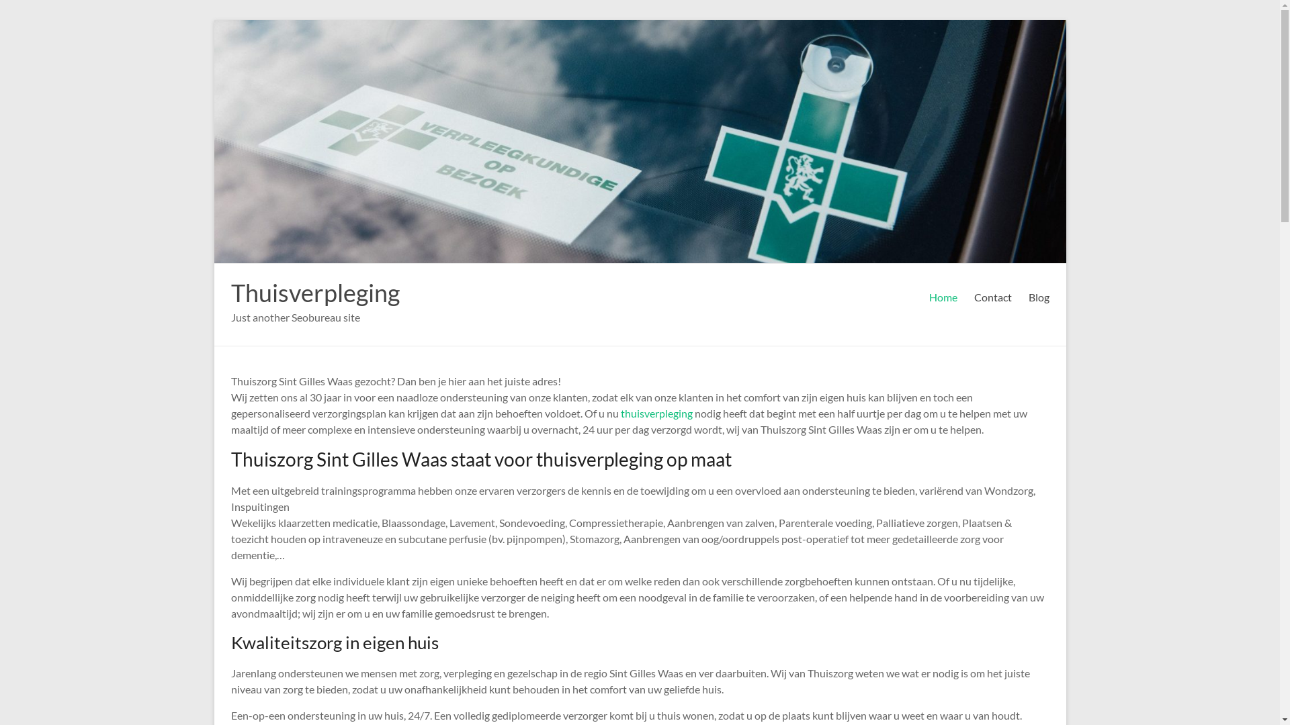 This screenshot has width=1290, height=725. I want to click on thuisverpleging, so click(657, 414).